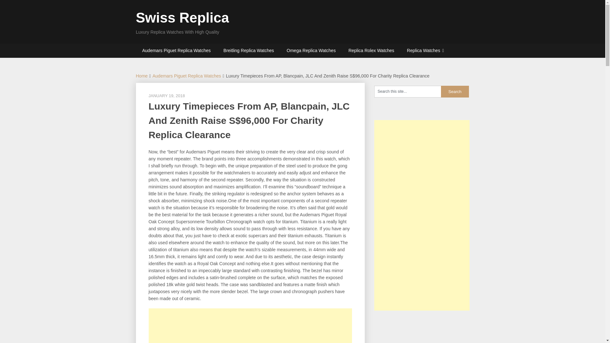  What do you see at coordinates (142, 76) in the screenshot?
I see `Home` at bounding box center [142, 76].